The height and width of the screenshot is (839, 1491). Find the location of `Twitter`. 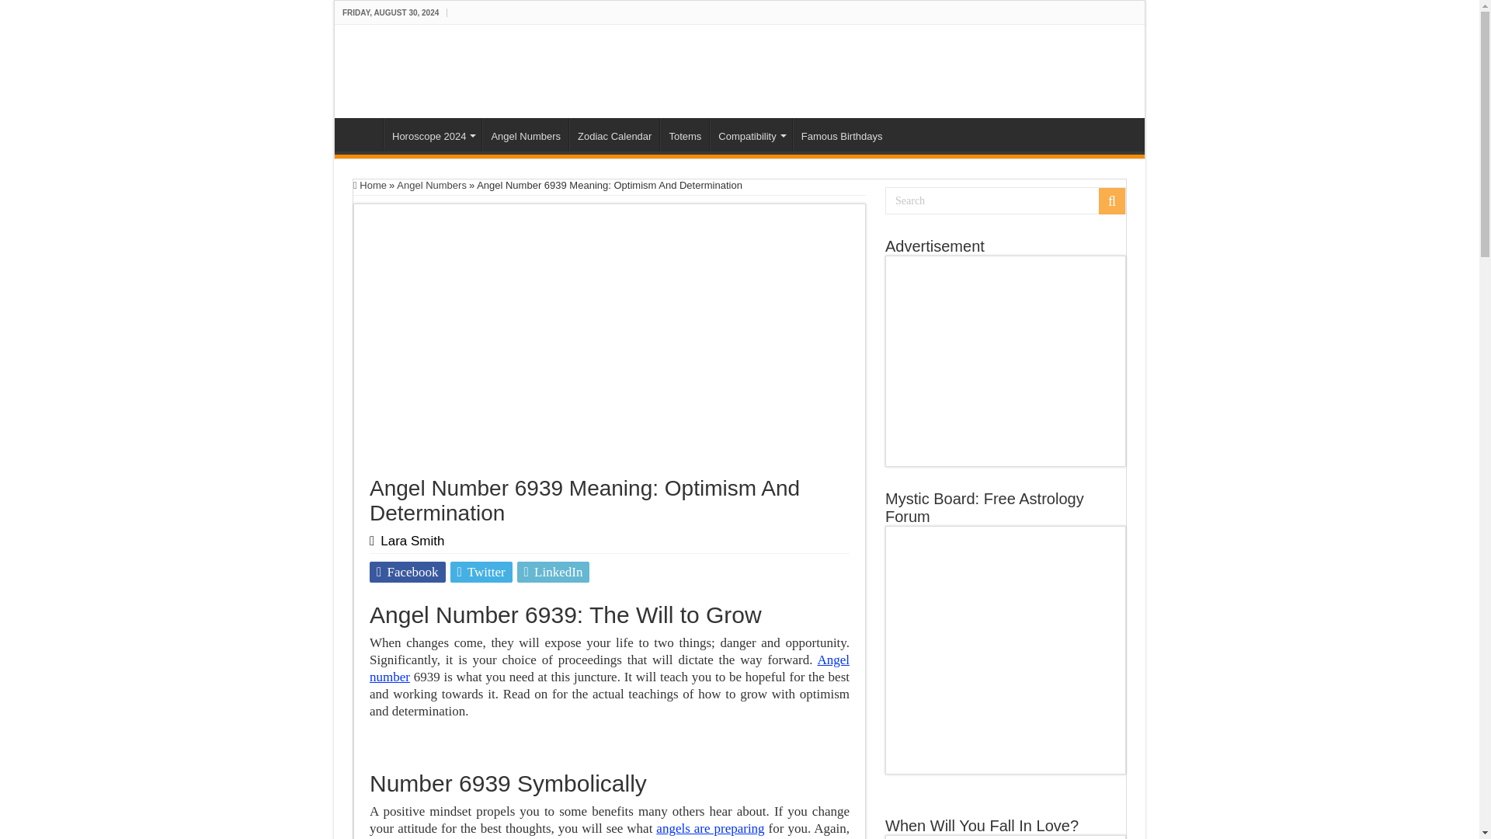

Twitter is located at coordinates (481, 572).